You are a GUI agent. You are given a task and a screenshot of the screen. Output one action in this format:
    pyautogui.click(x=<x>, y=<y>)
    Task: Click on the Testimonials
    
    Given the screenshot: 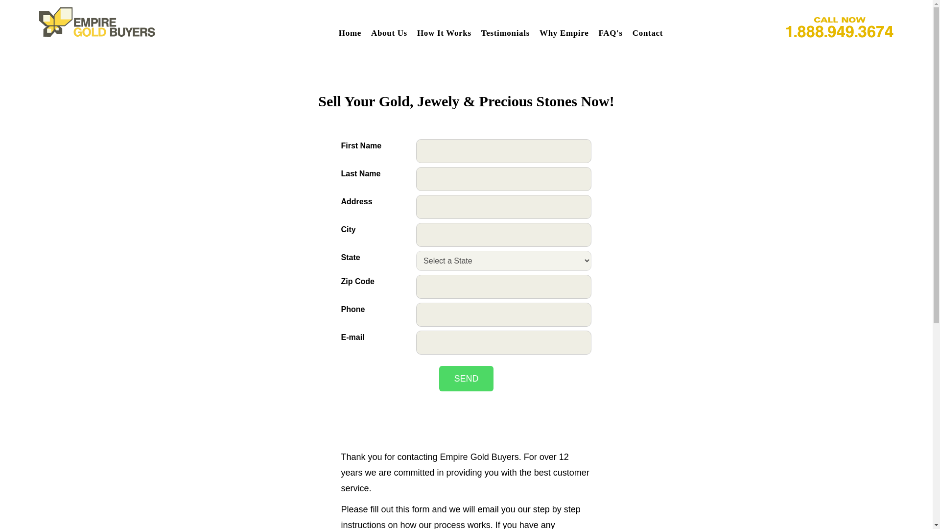 What is the action you would take?
    pyautogui.click(x=505, y=33)
    